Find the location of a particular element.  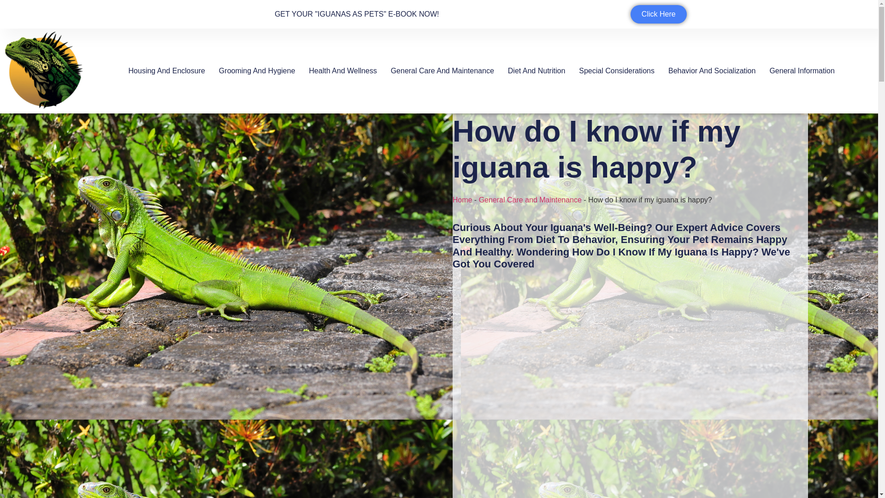

Diet And Nutrition is located at coordinates (537, 71).